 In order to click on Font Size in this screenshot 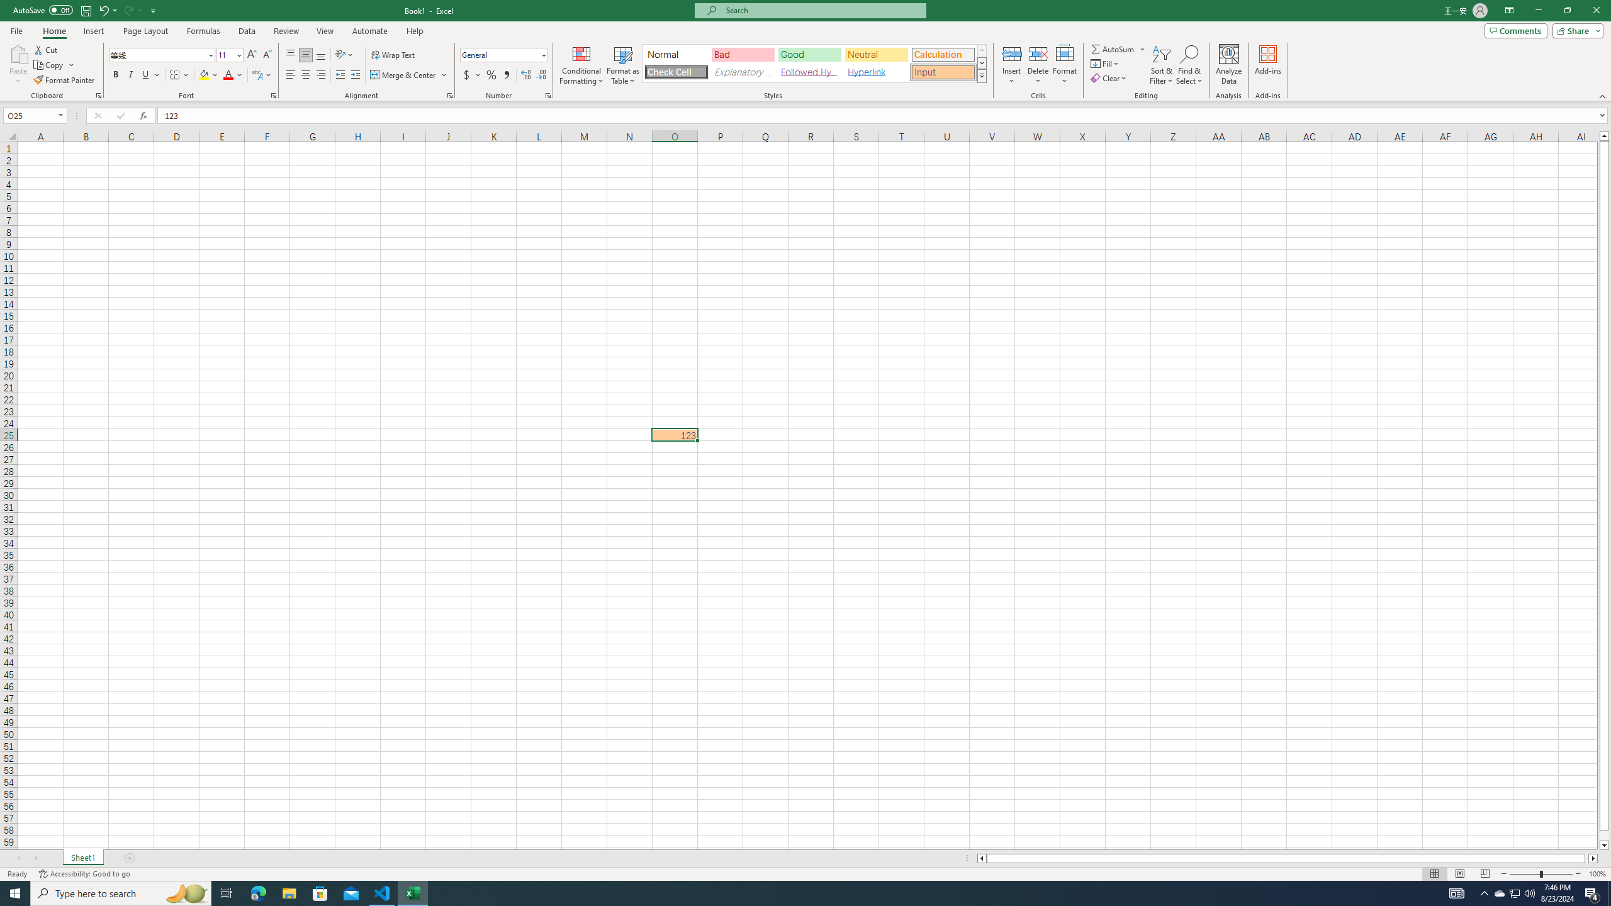, I will do `click(229, 55)`.